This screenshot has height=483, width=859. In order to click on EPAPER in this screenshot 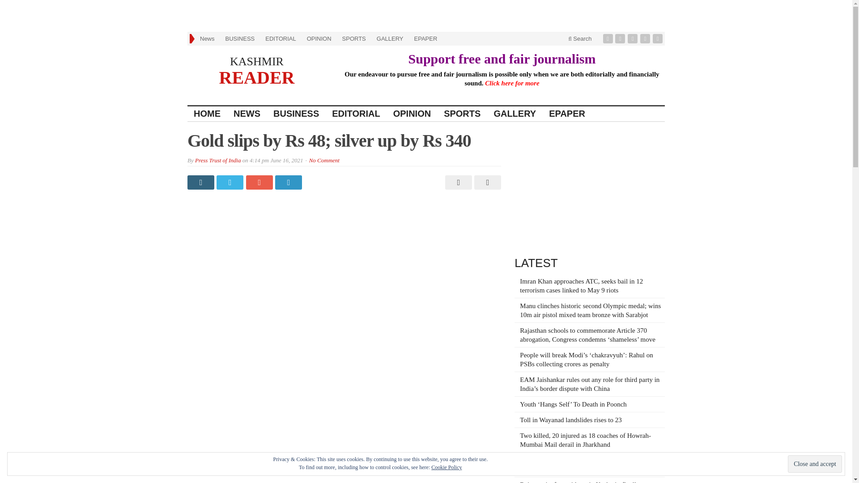, I will do `click(426, 38)`.